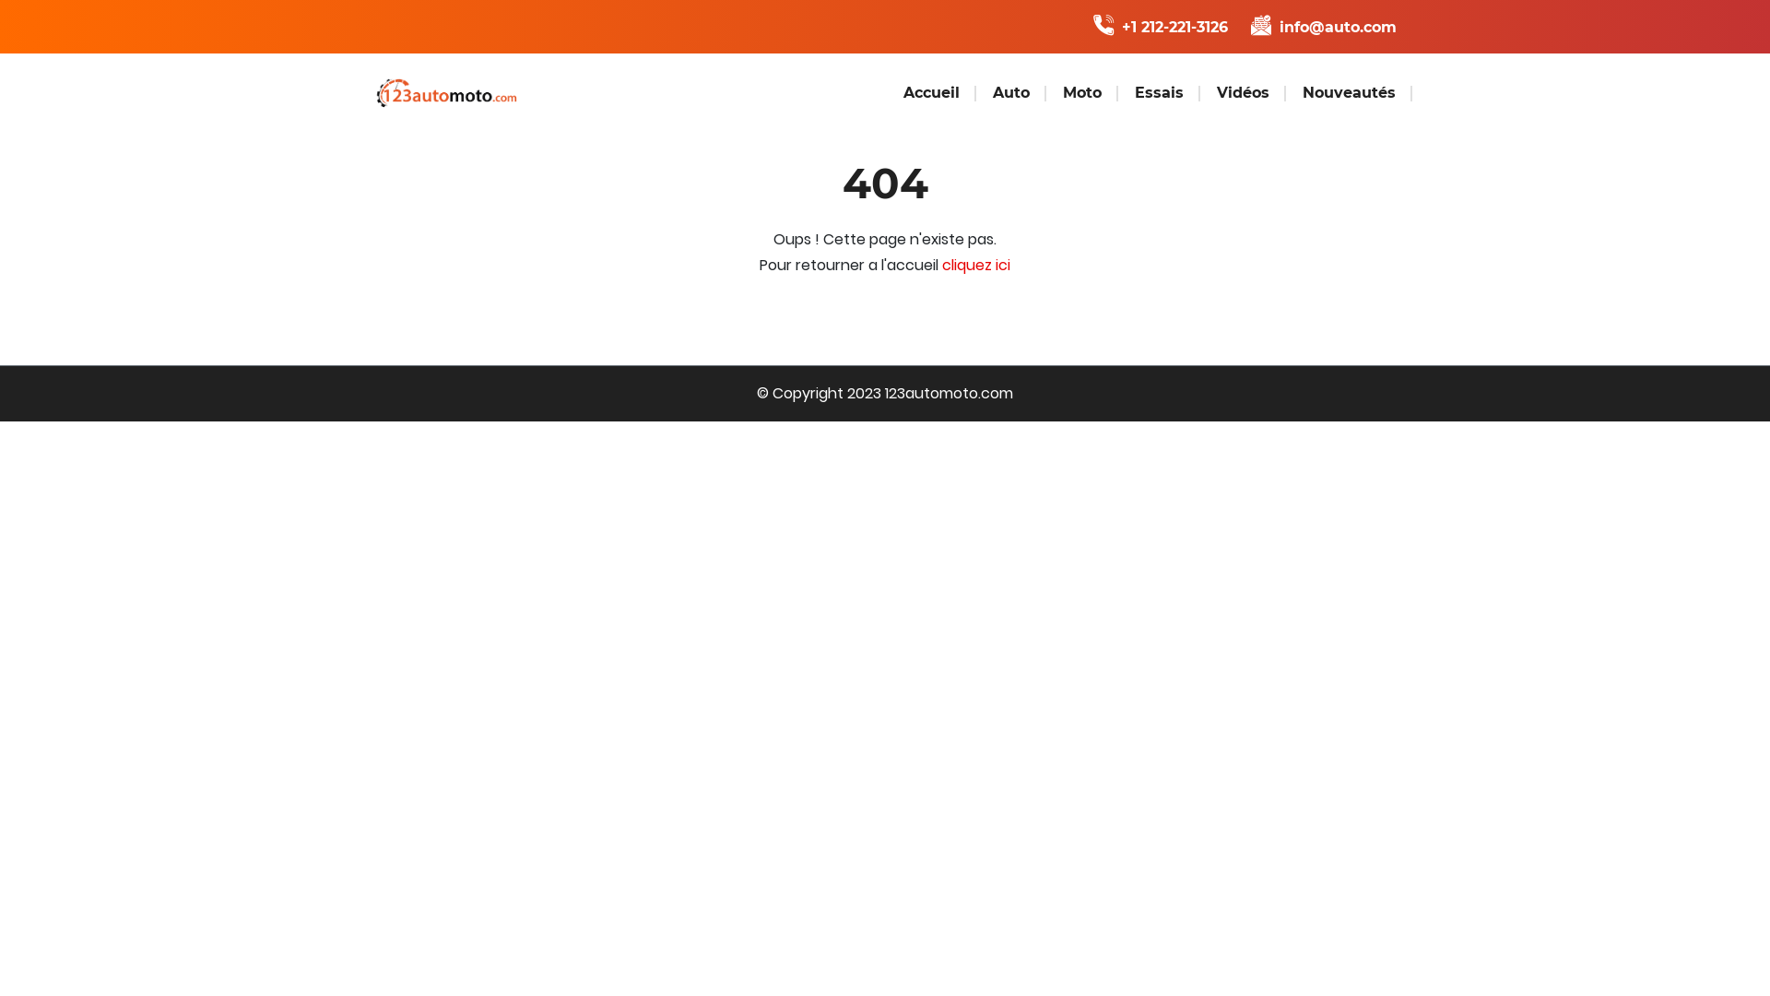 Image resolution: width=1770 pixels, height=996 pixels. Describe the element at coordinates (1163, 28) in the screenshot. I see `+1 212-221-3126` at that location.